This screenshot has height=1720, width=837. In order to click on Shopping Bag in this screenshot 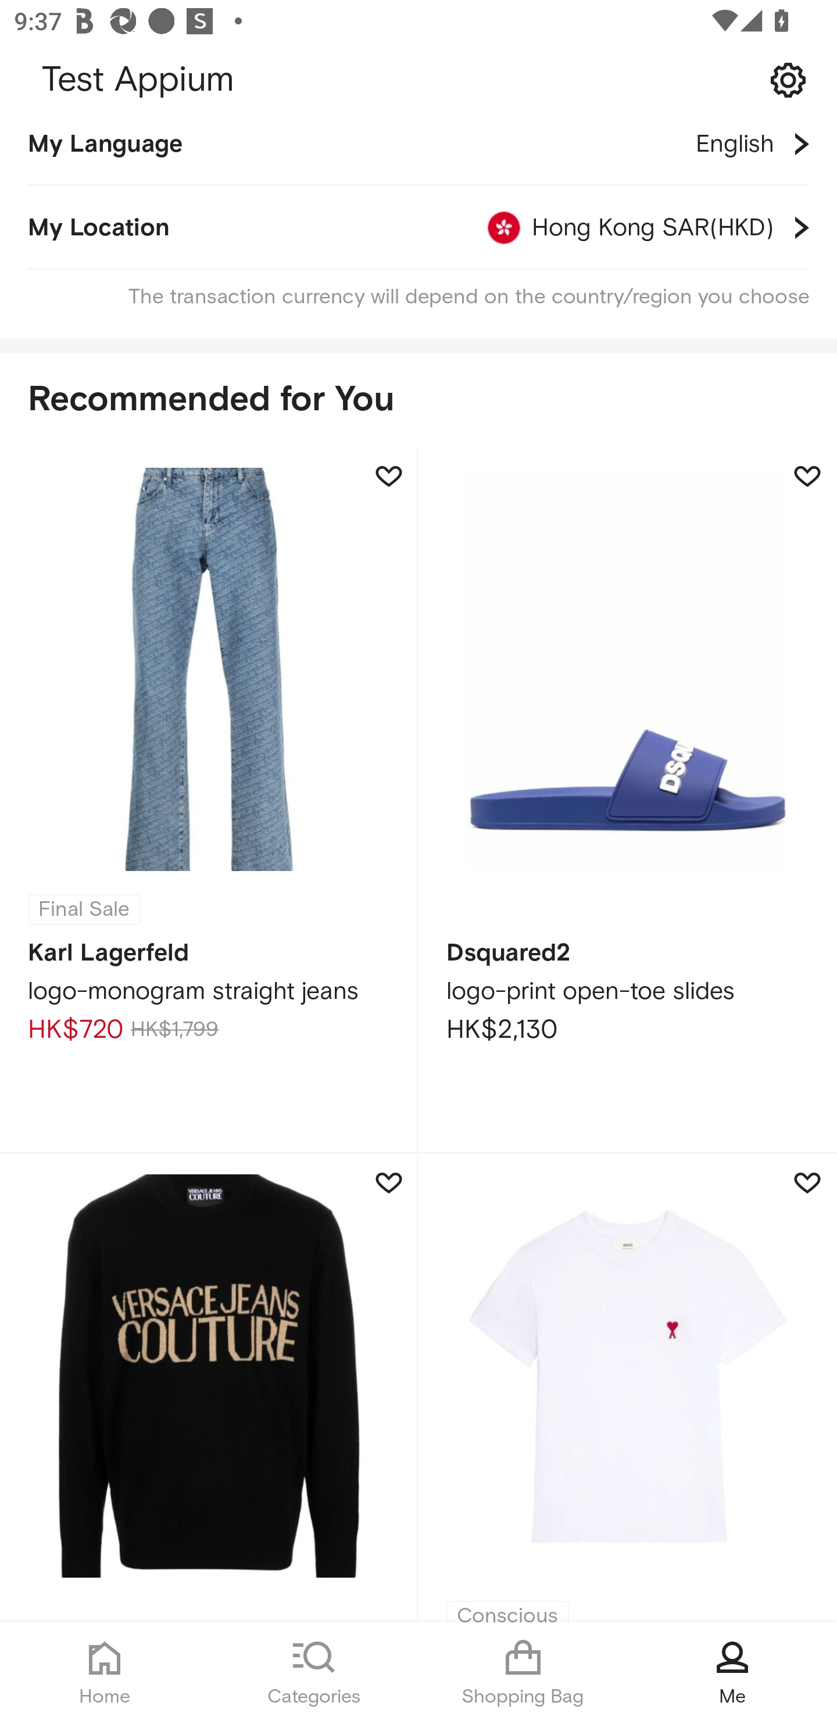, I will do `click(523, 1671)`.